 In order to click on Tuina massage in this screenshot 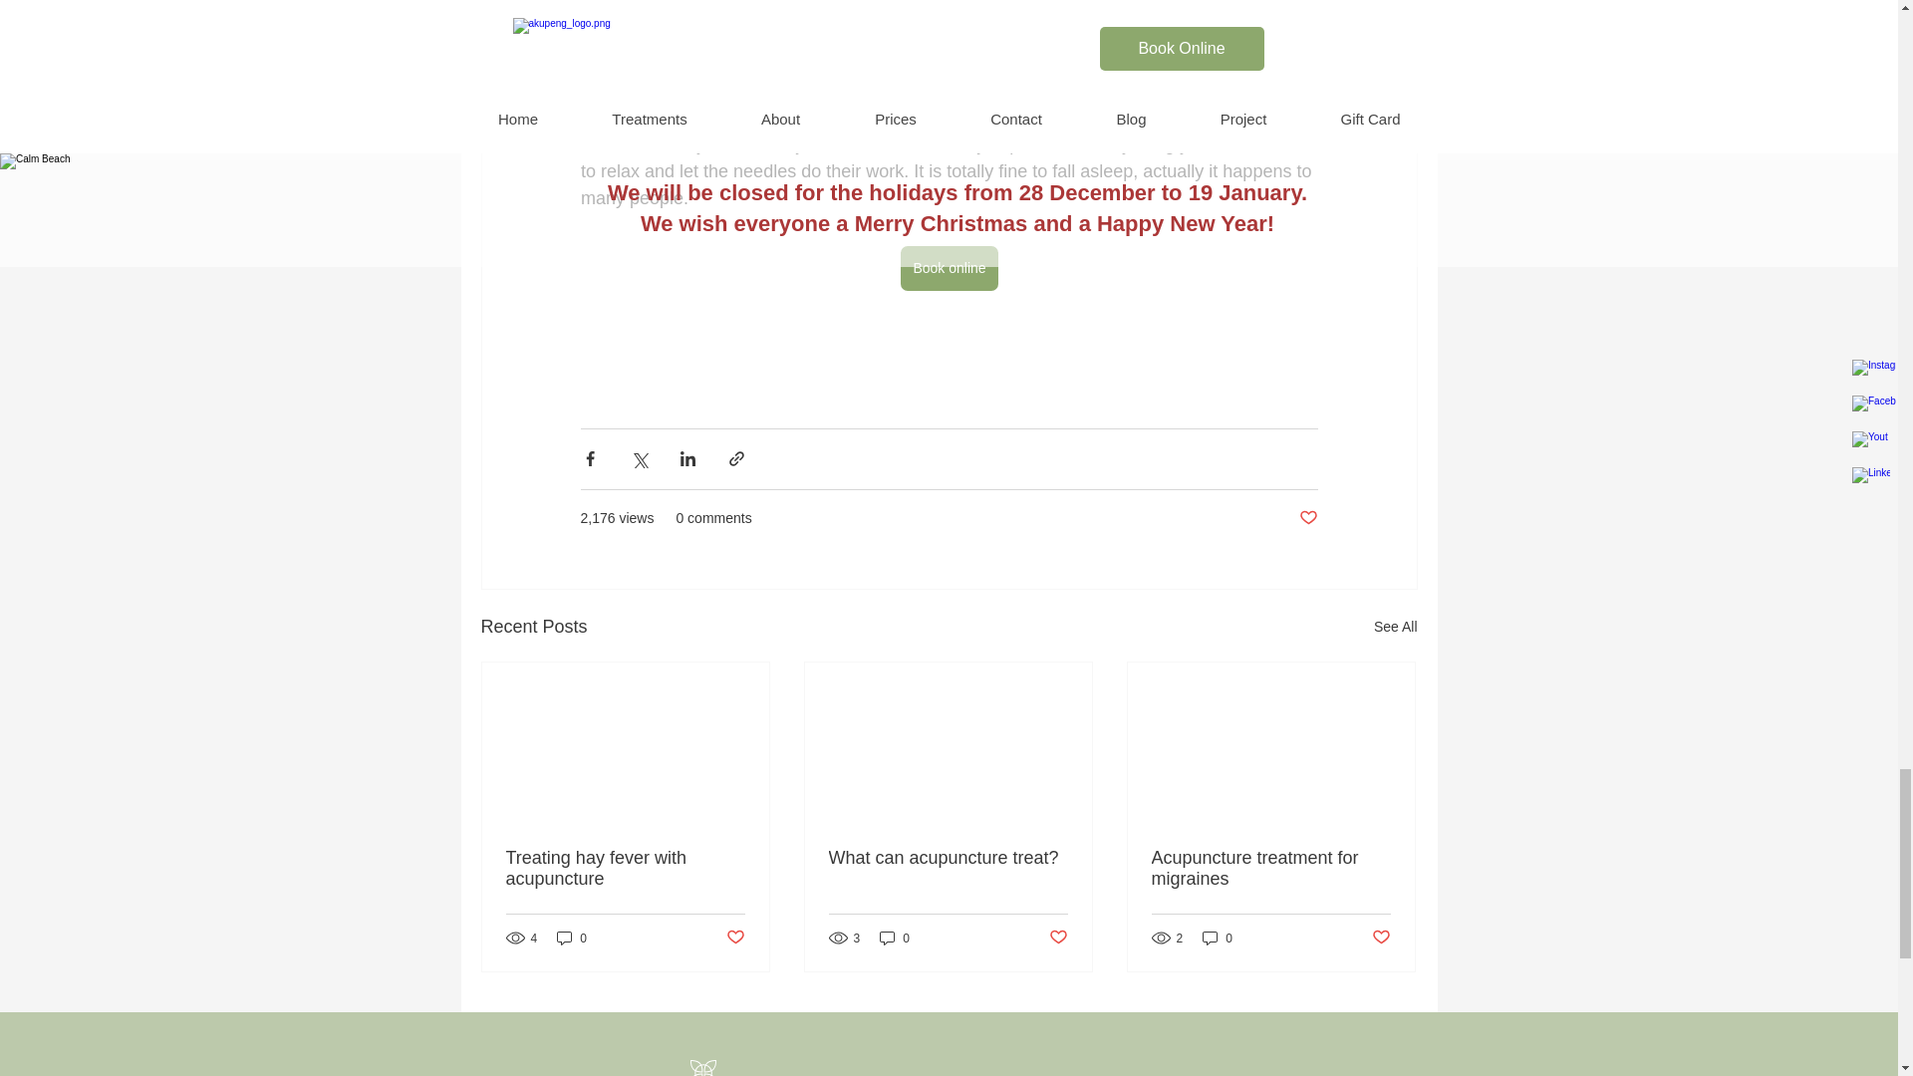, I will do `click(976, 64)`.